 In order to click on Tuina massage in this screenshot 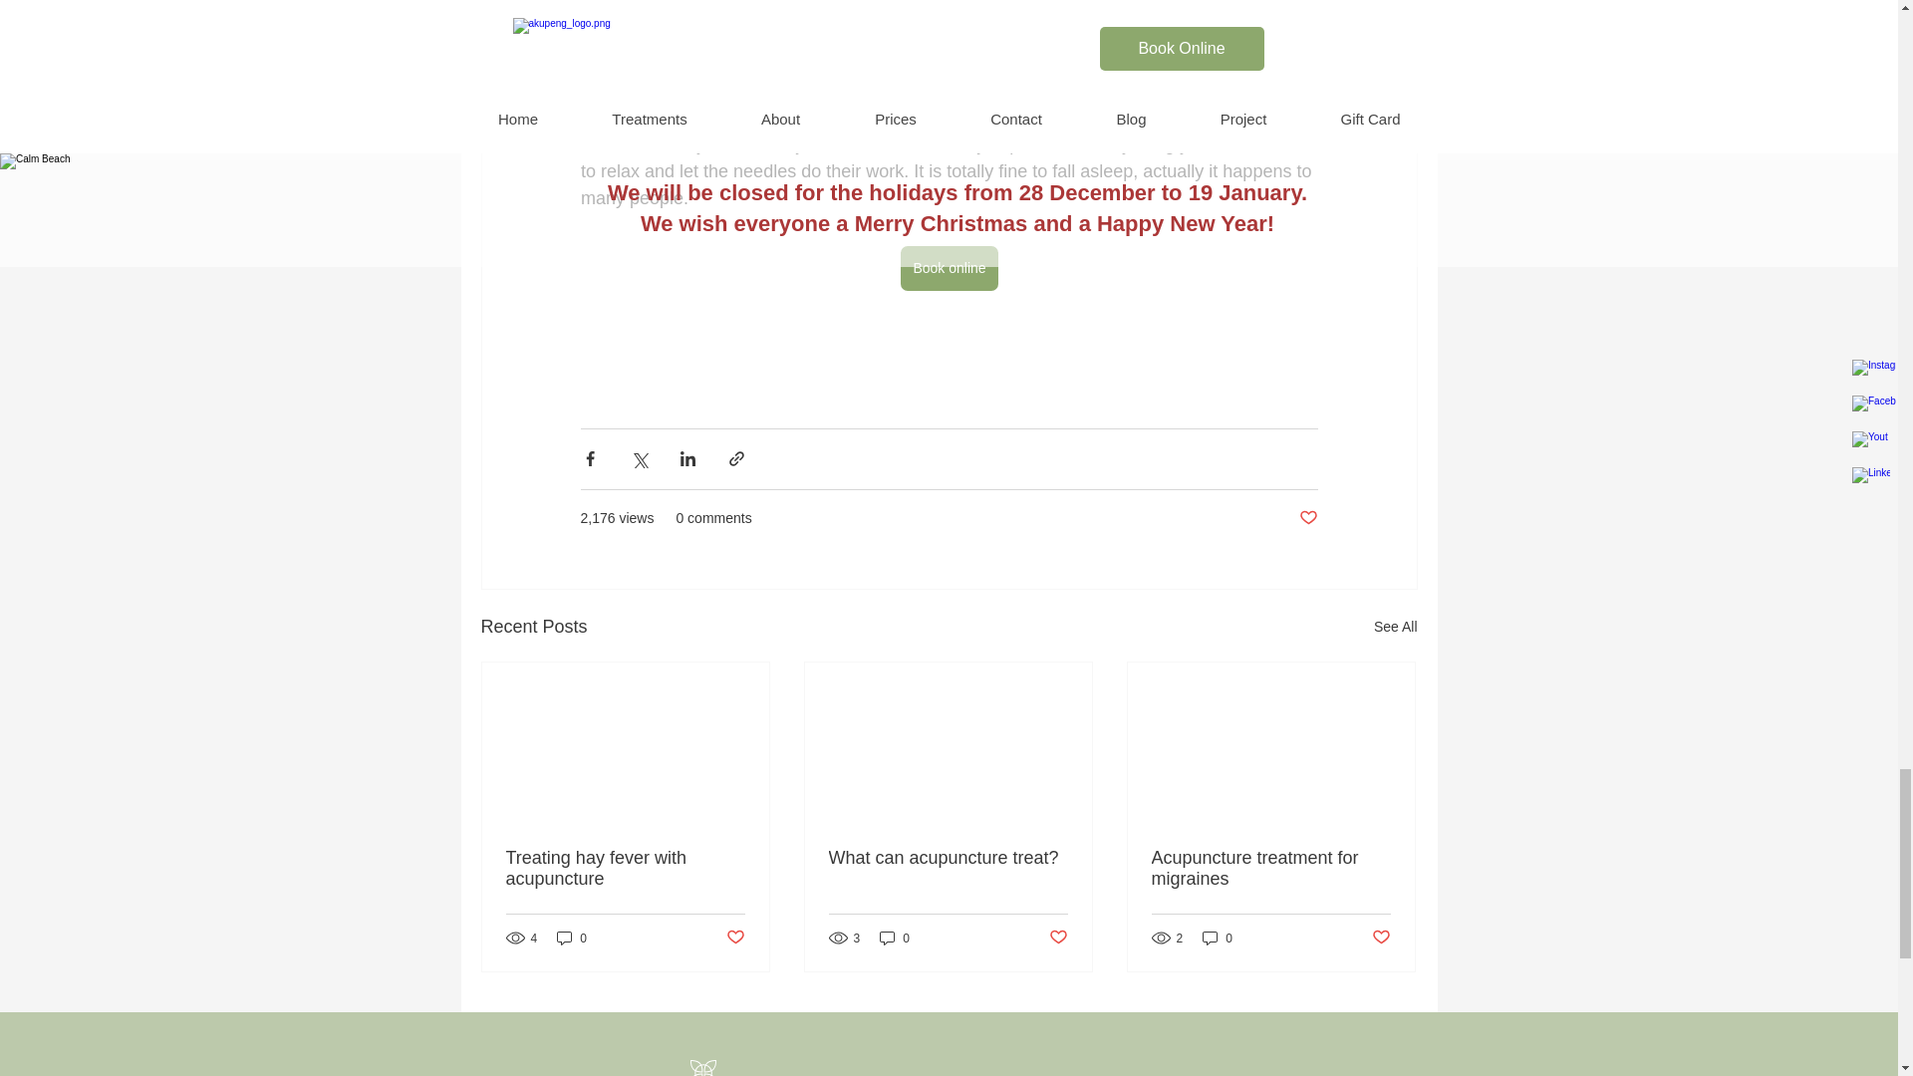, I will do `click(976, 64)`.